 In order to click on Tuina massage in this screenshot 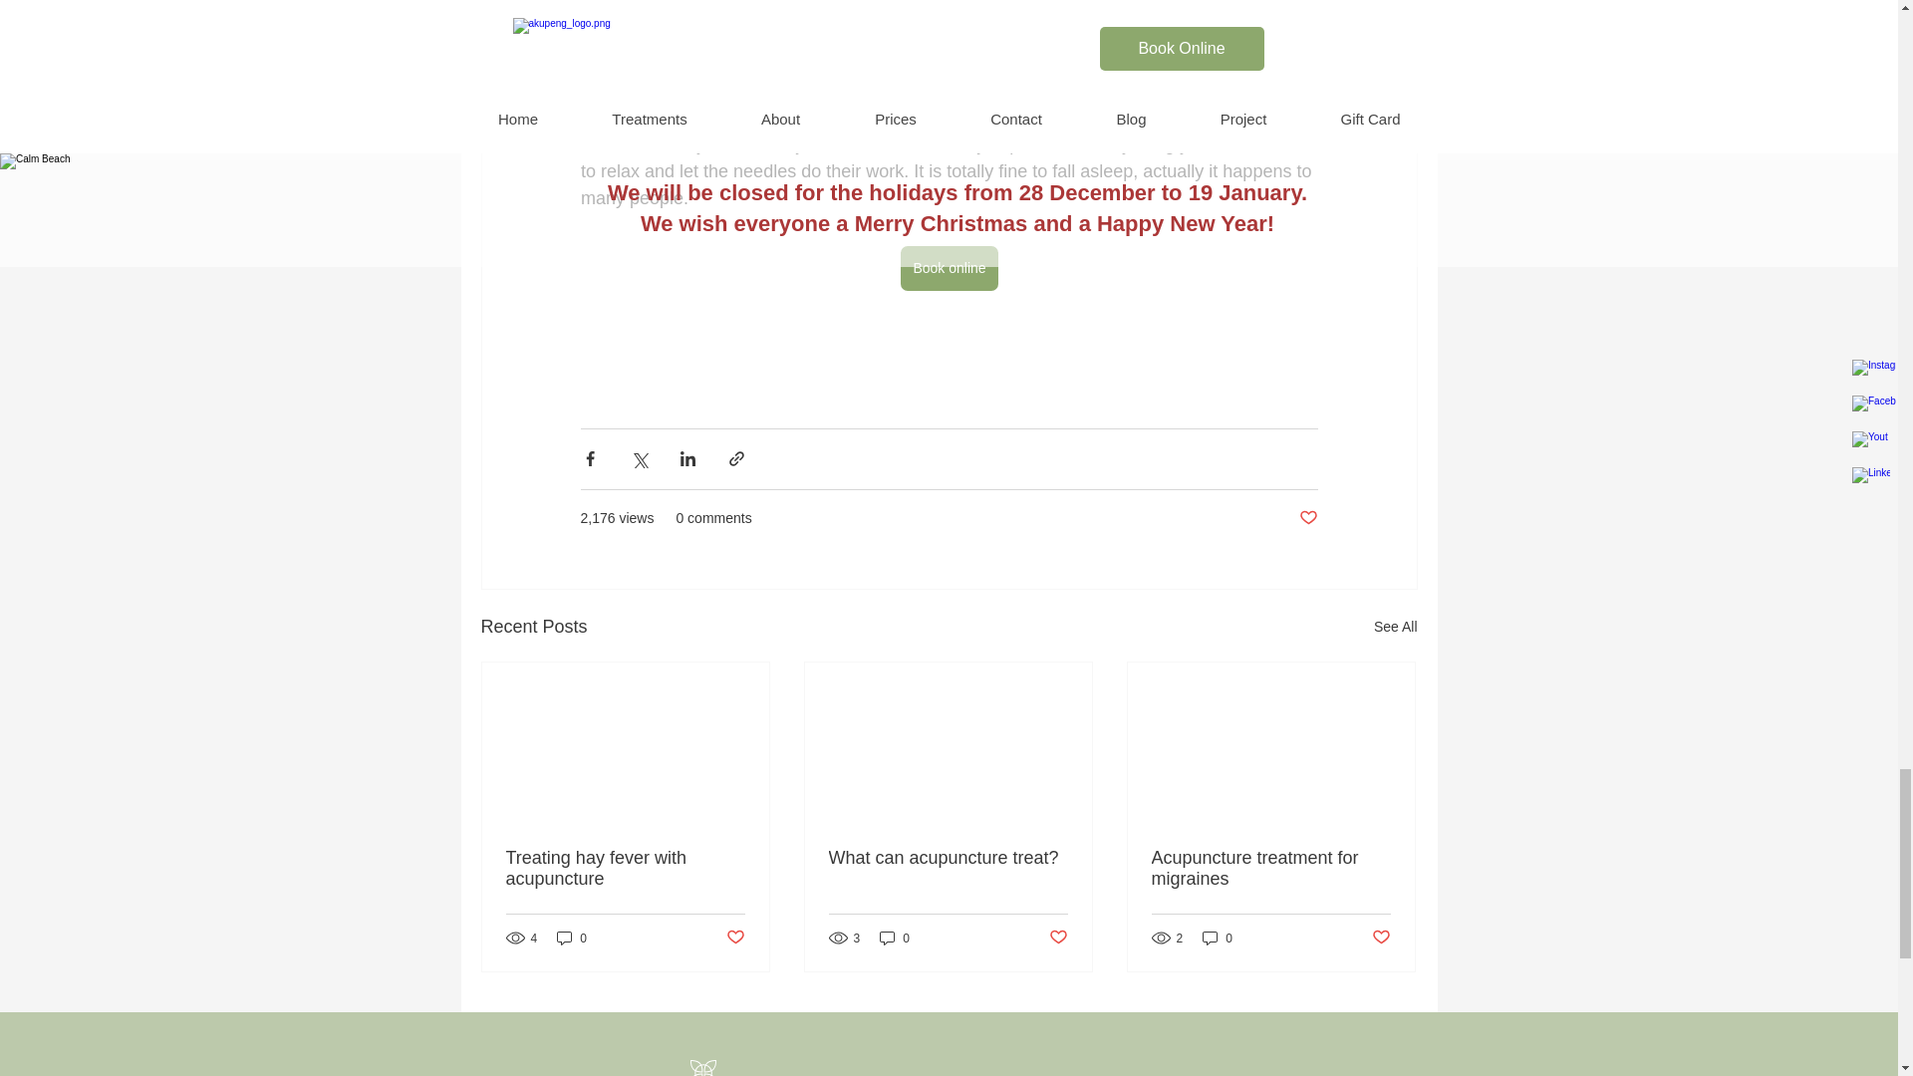, I will do `click(976, 64)`.